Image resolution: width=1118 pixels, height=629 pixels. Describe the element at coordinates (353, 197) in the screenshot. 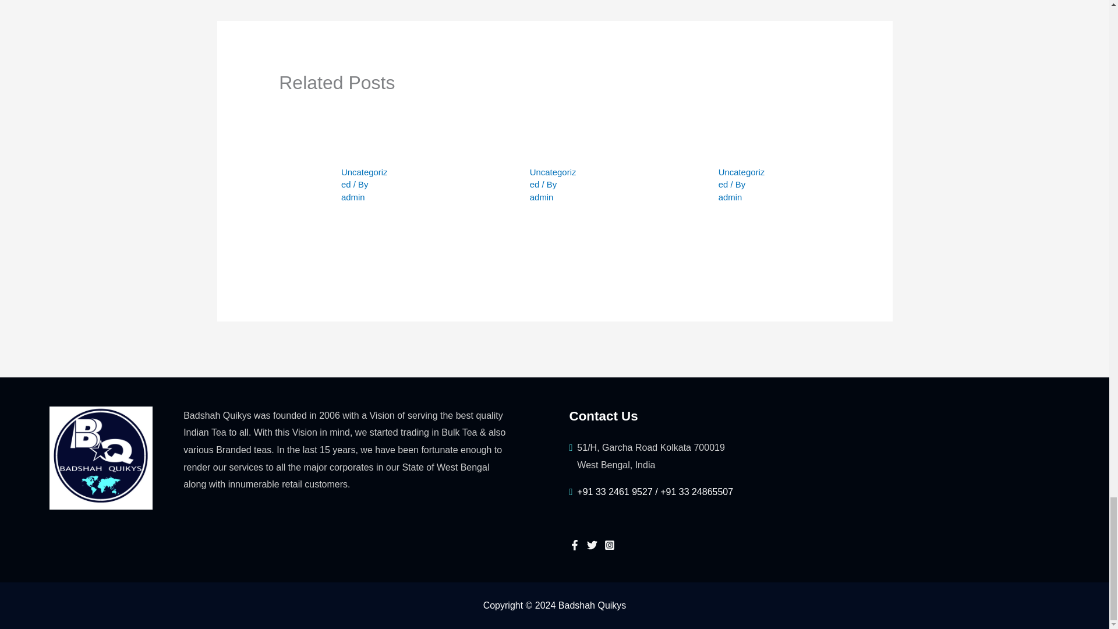

I see `View all posts by admin` at that location.